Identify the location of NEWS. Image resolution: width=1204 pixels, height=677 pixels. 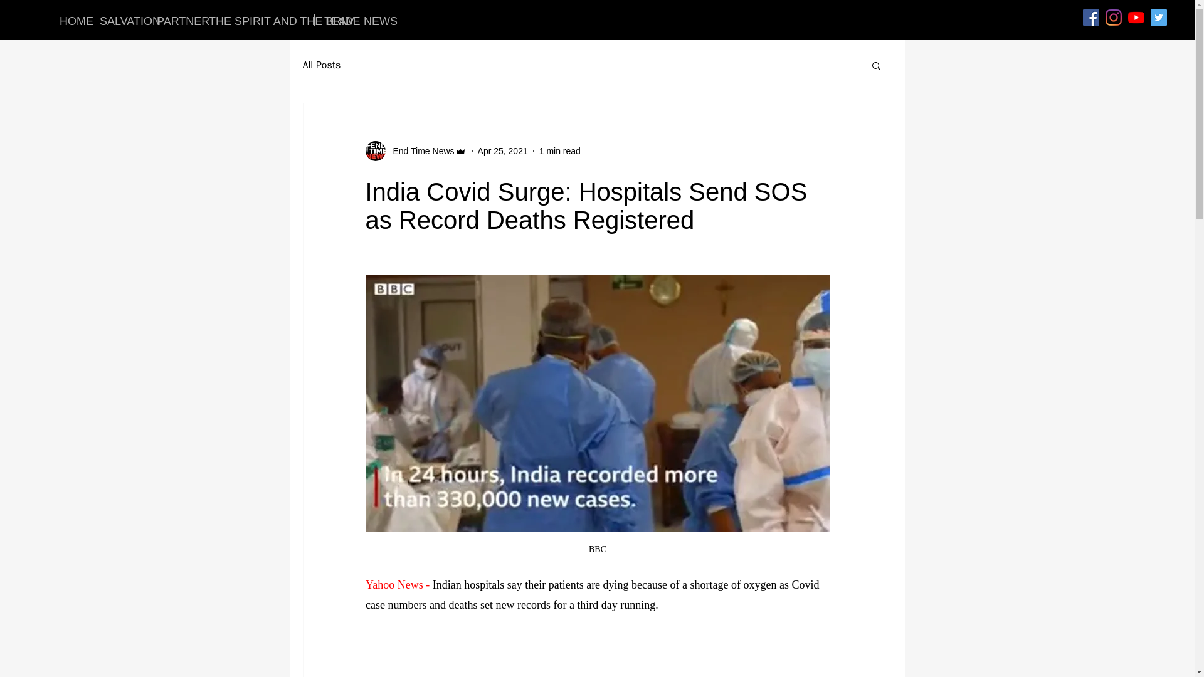
(374, 19).